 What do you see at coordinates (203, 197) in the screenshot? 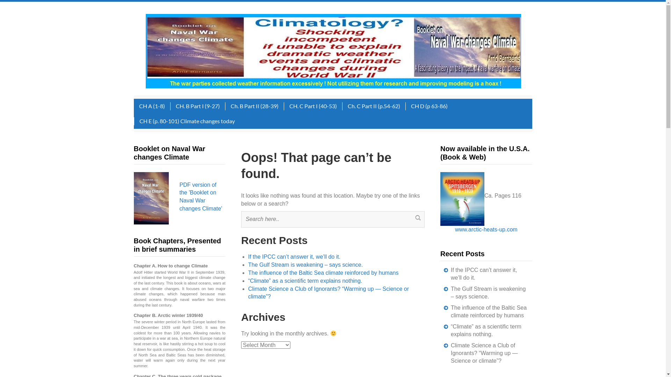
I see `PDF version of the 'Booklet on Naval War changes Climate'` at bounding box center [203, 197].